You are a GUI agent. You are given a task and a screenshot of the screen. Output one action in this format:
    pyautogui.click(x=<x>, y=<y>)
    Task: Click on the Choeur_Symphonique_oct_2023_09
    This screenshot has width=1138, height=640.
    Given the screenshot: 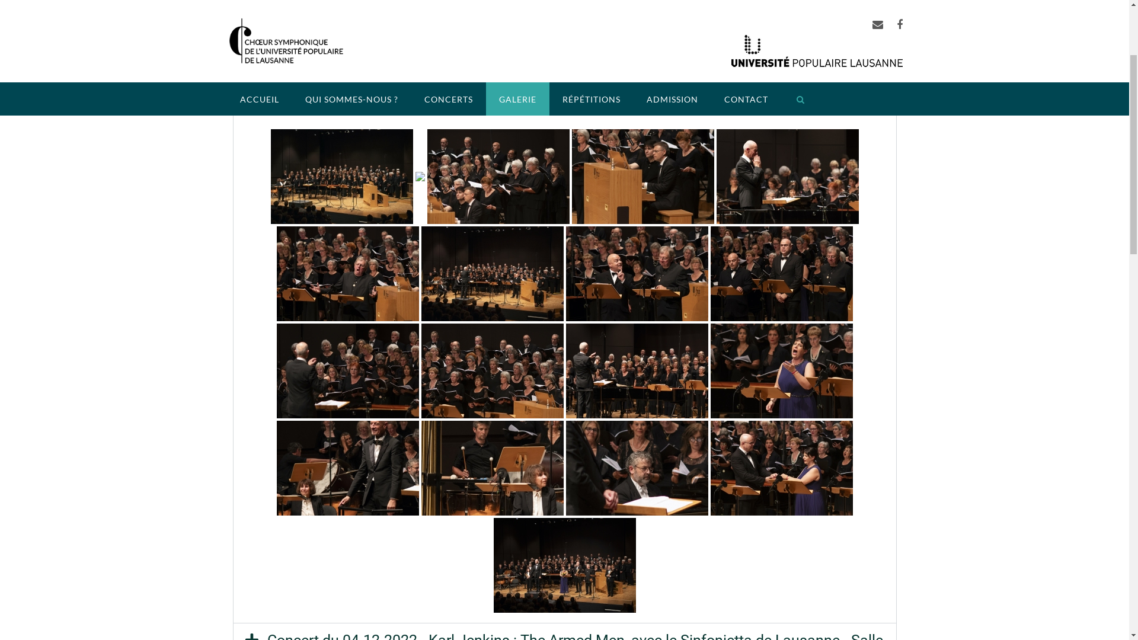 What is the action you would take?
    pyautogui.click(x=347, y=423)
    